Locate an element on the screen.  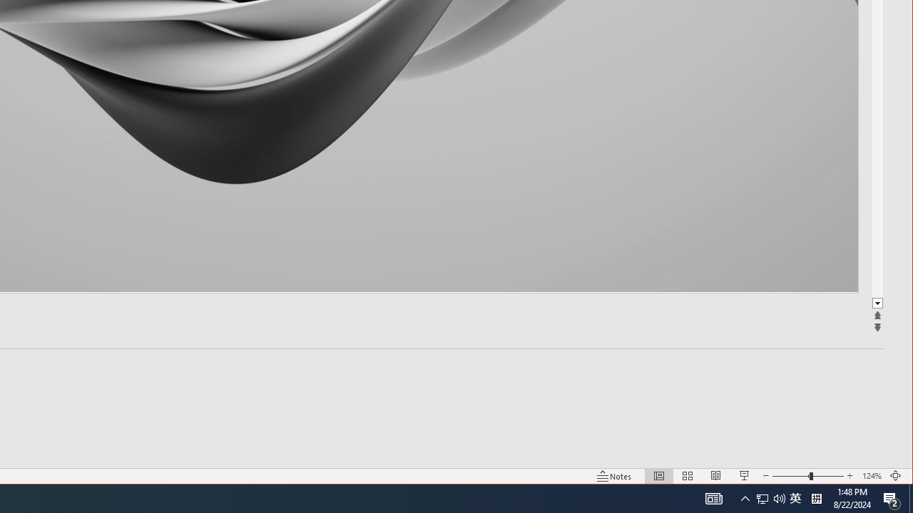
Notification Chevron is located at coordinates (745, 499).